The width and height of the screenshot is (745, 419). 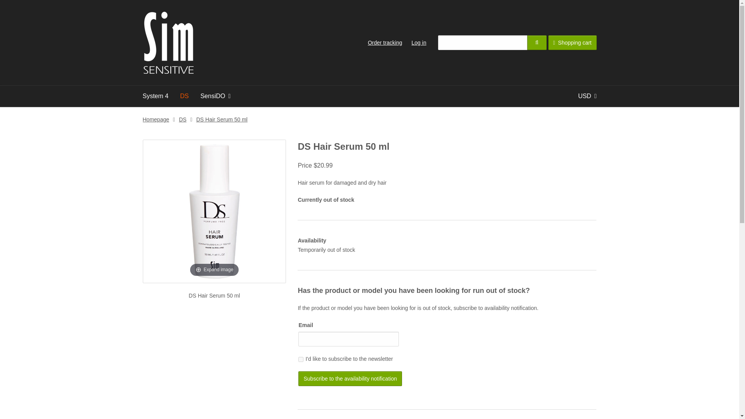 I want to click on DS Hair Serum 50 ml, so click(x=222, y=119).